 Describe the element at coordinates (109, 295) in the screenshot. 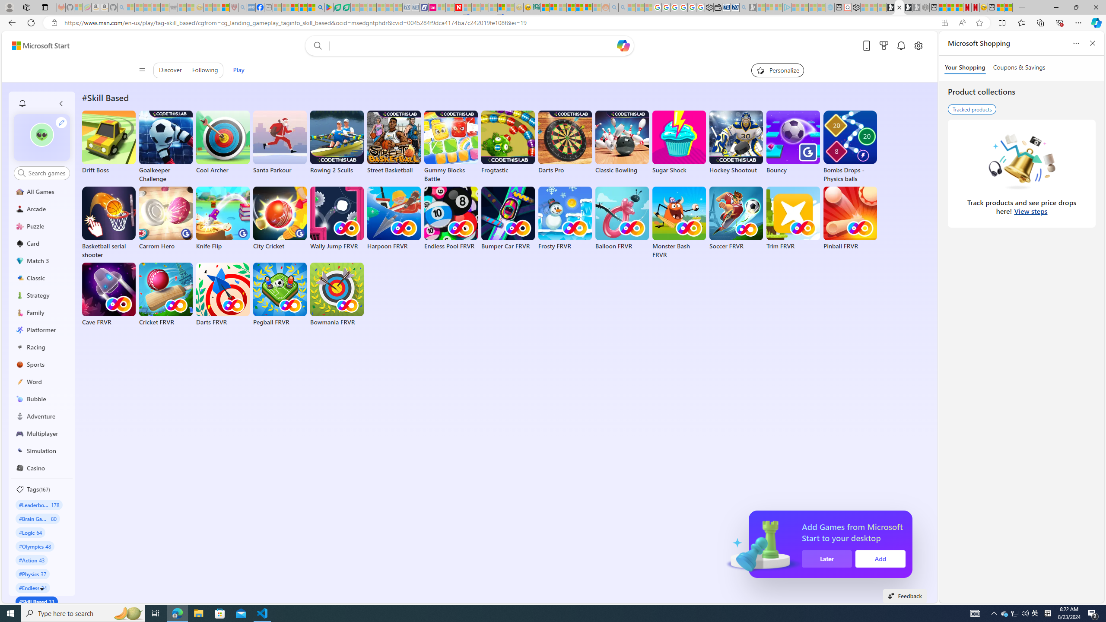

I see `Cave FRVR` at that location.